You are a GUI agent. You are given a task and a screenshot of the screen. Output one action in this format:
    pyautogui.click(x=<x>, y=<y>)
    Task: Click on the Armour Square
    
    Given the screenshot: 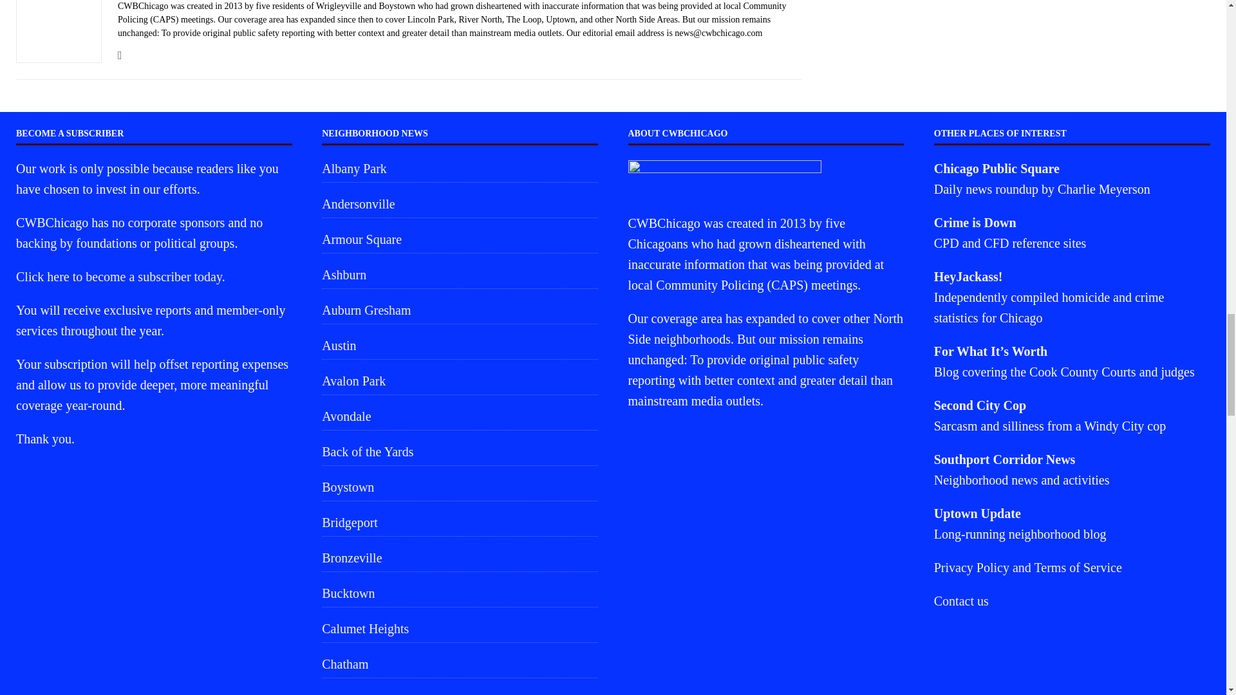 What is the action you would take?
    pyautogui.click(x=460, y=239)
    